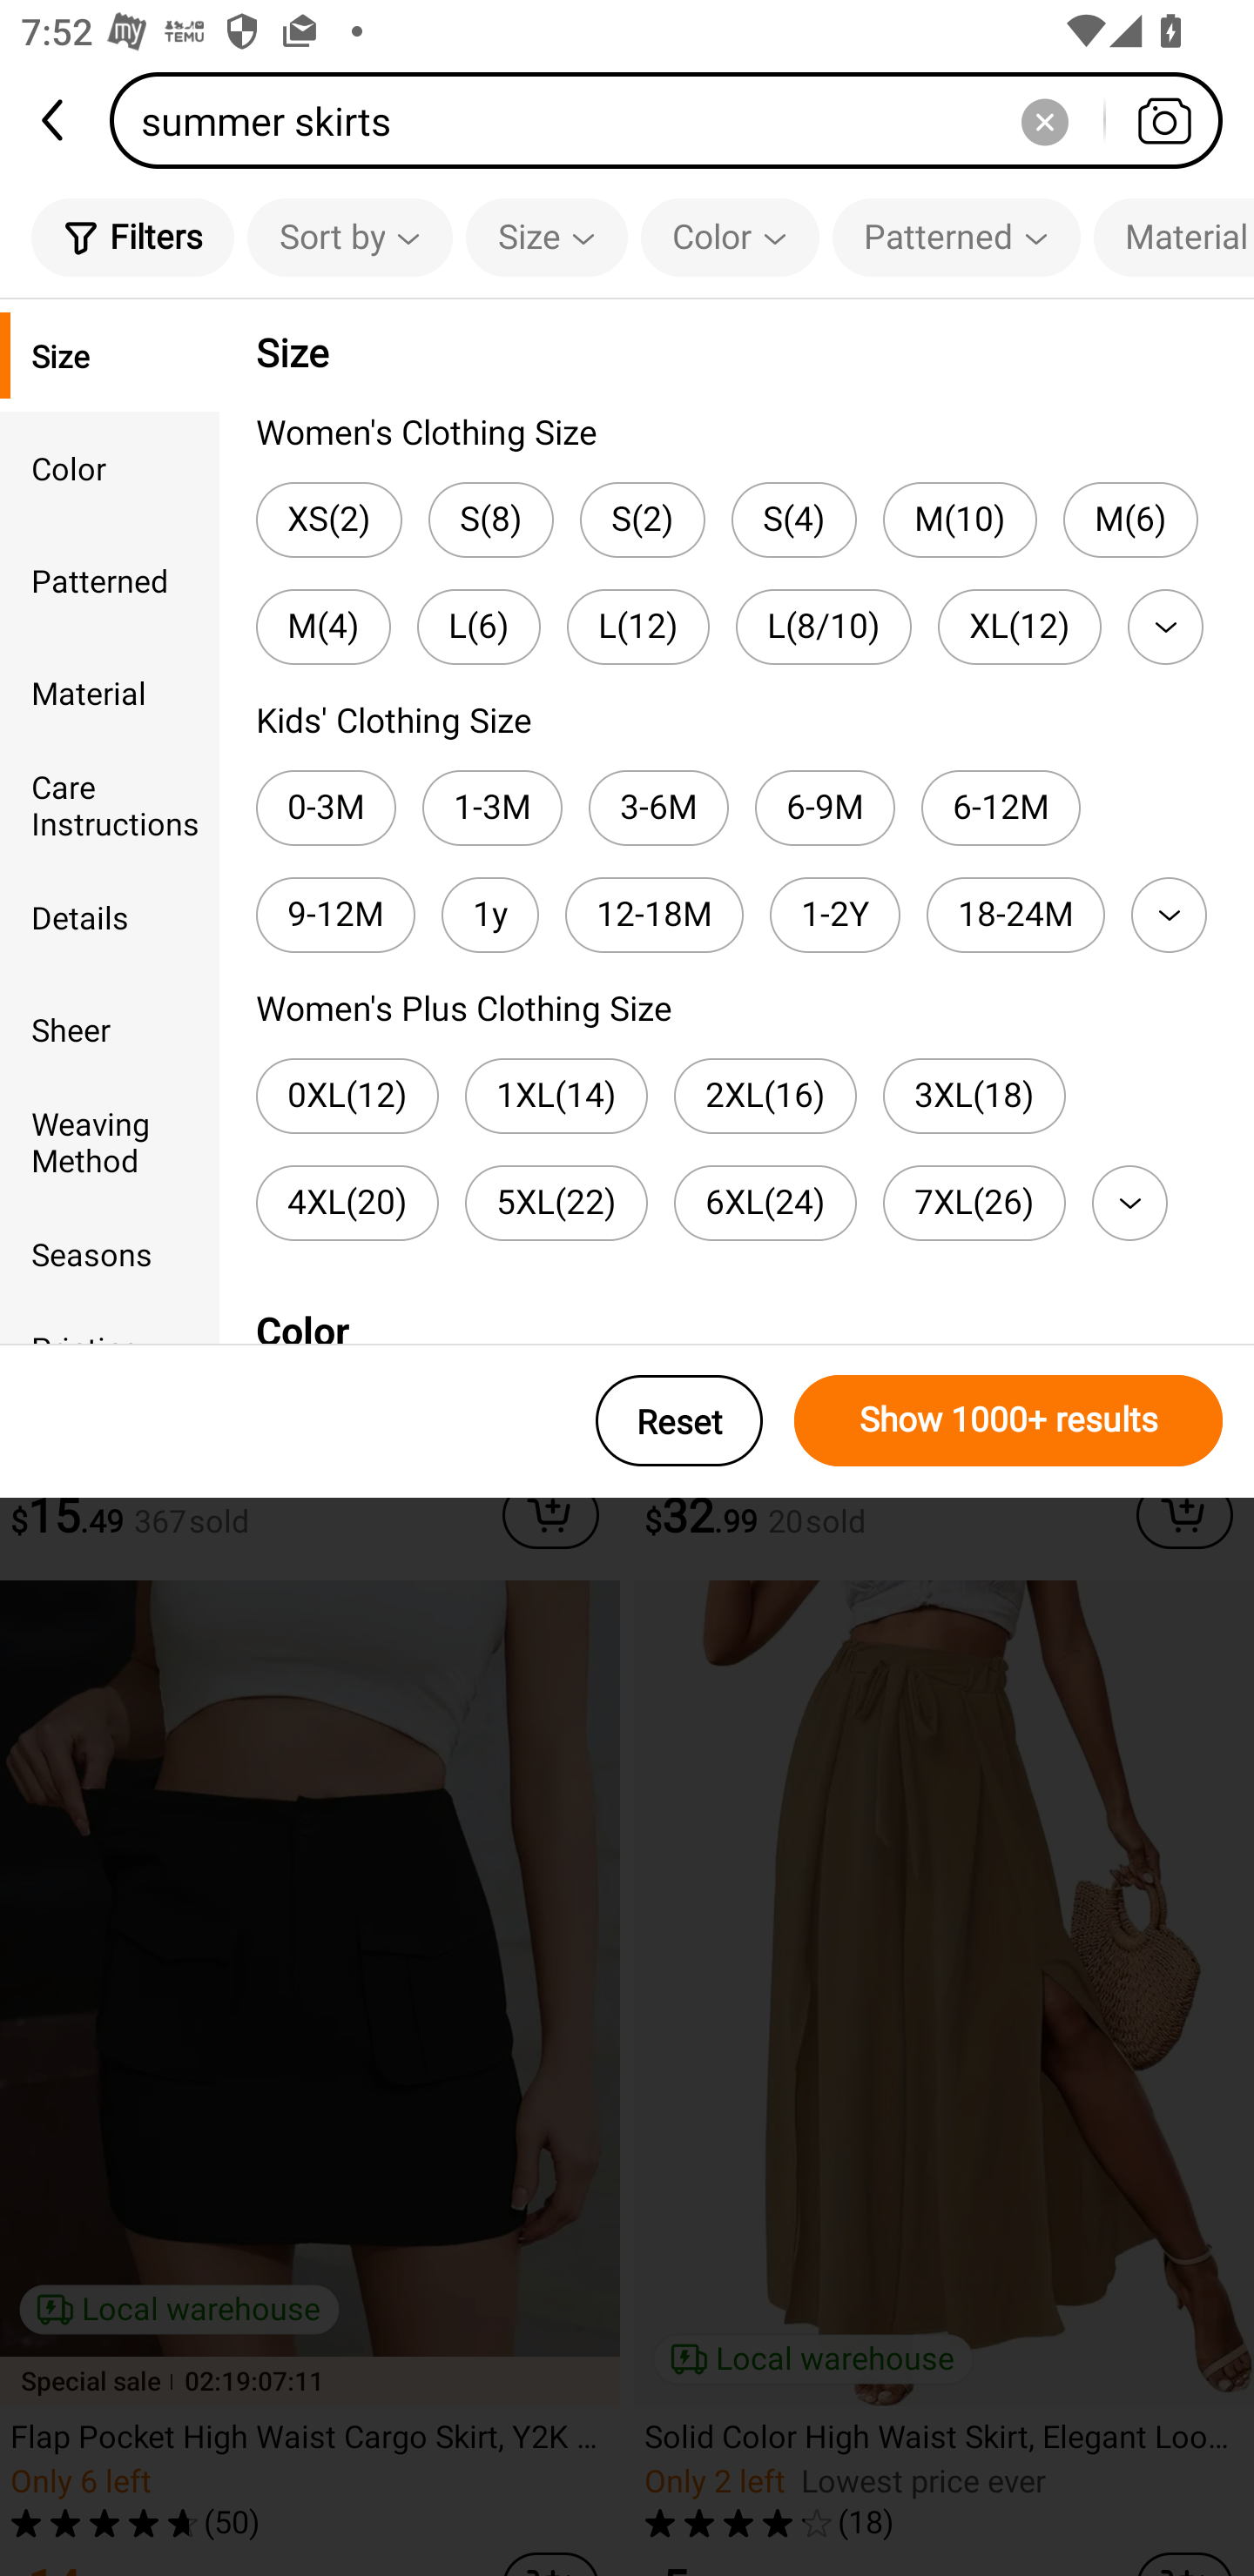 The image size is (1254, 2576). What do you see at coordinates (110, 580) in the screenshot?
I see `Patterned` at bounding box center [110, 580].